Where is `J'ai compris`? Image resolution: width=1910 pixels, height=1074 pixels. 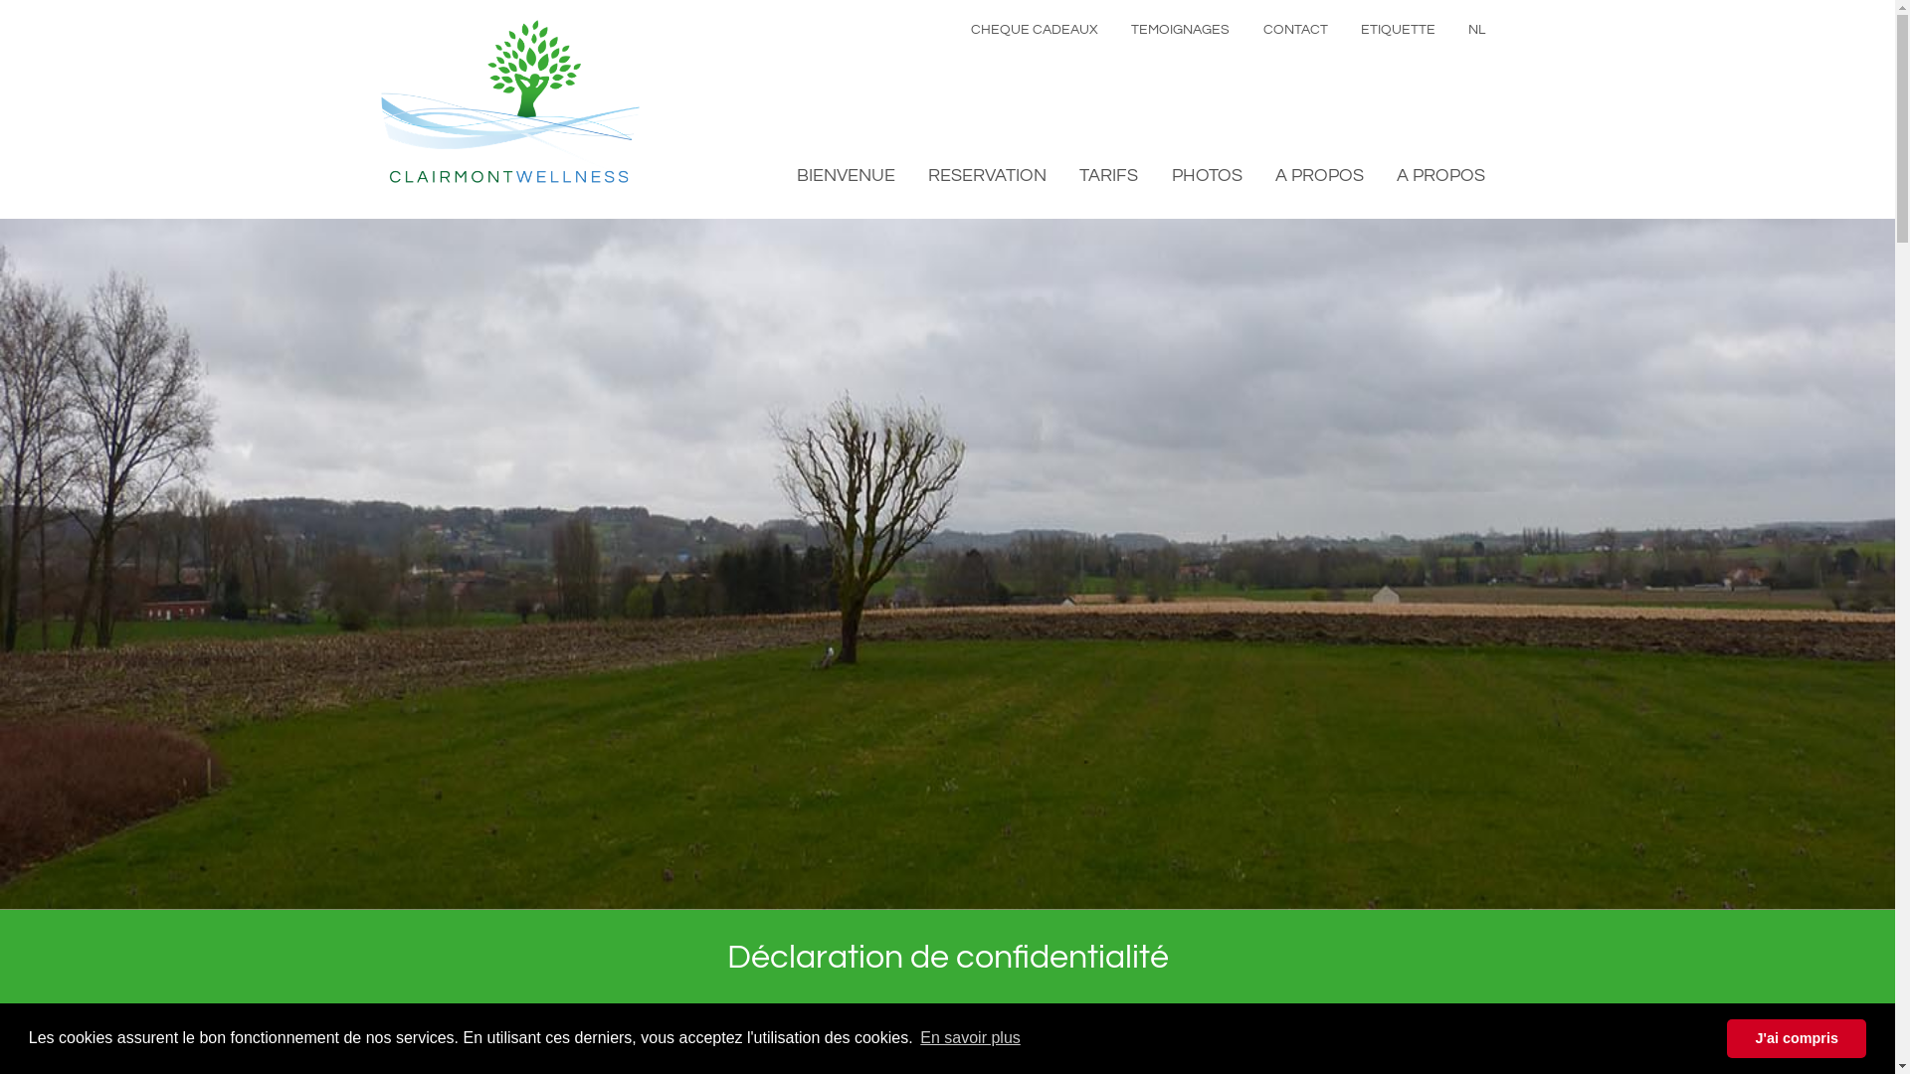 J'ai compris is located at coordinates (1797, 1038).